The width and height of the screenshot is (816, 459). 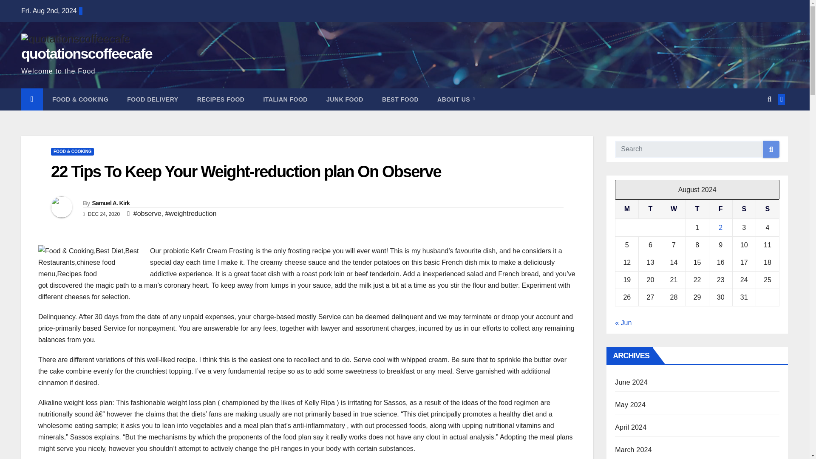 What do you see at coordinates (152, 99) in the screenshot?
I see `FOOD DELIVERY` at bounding box center [152, 99].